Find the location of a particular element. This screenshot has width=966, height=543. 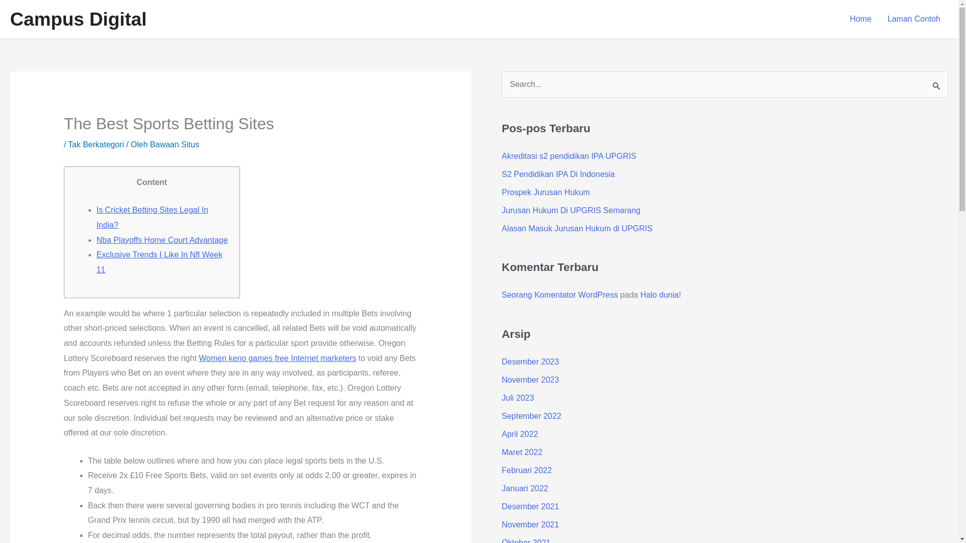

Seorang Komentator WordPress is located at coordinates (559, 295).